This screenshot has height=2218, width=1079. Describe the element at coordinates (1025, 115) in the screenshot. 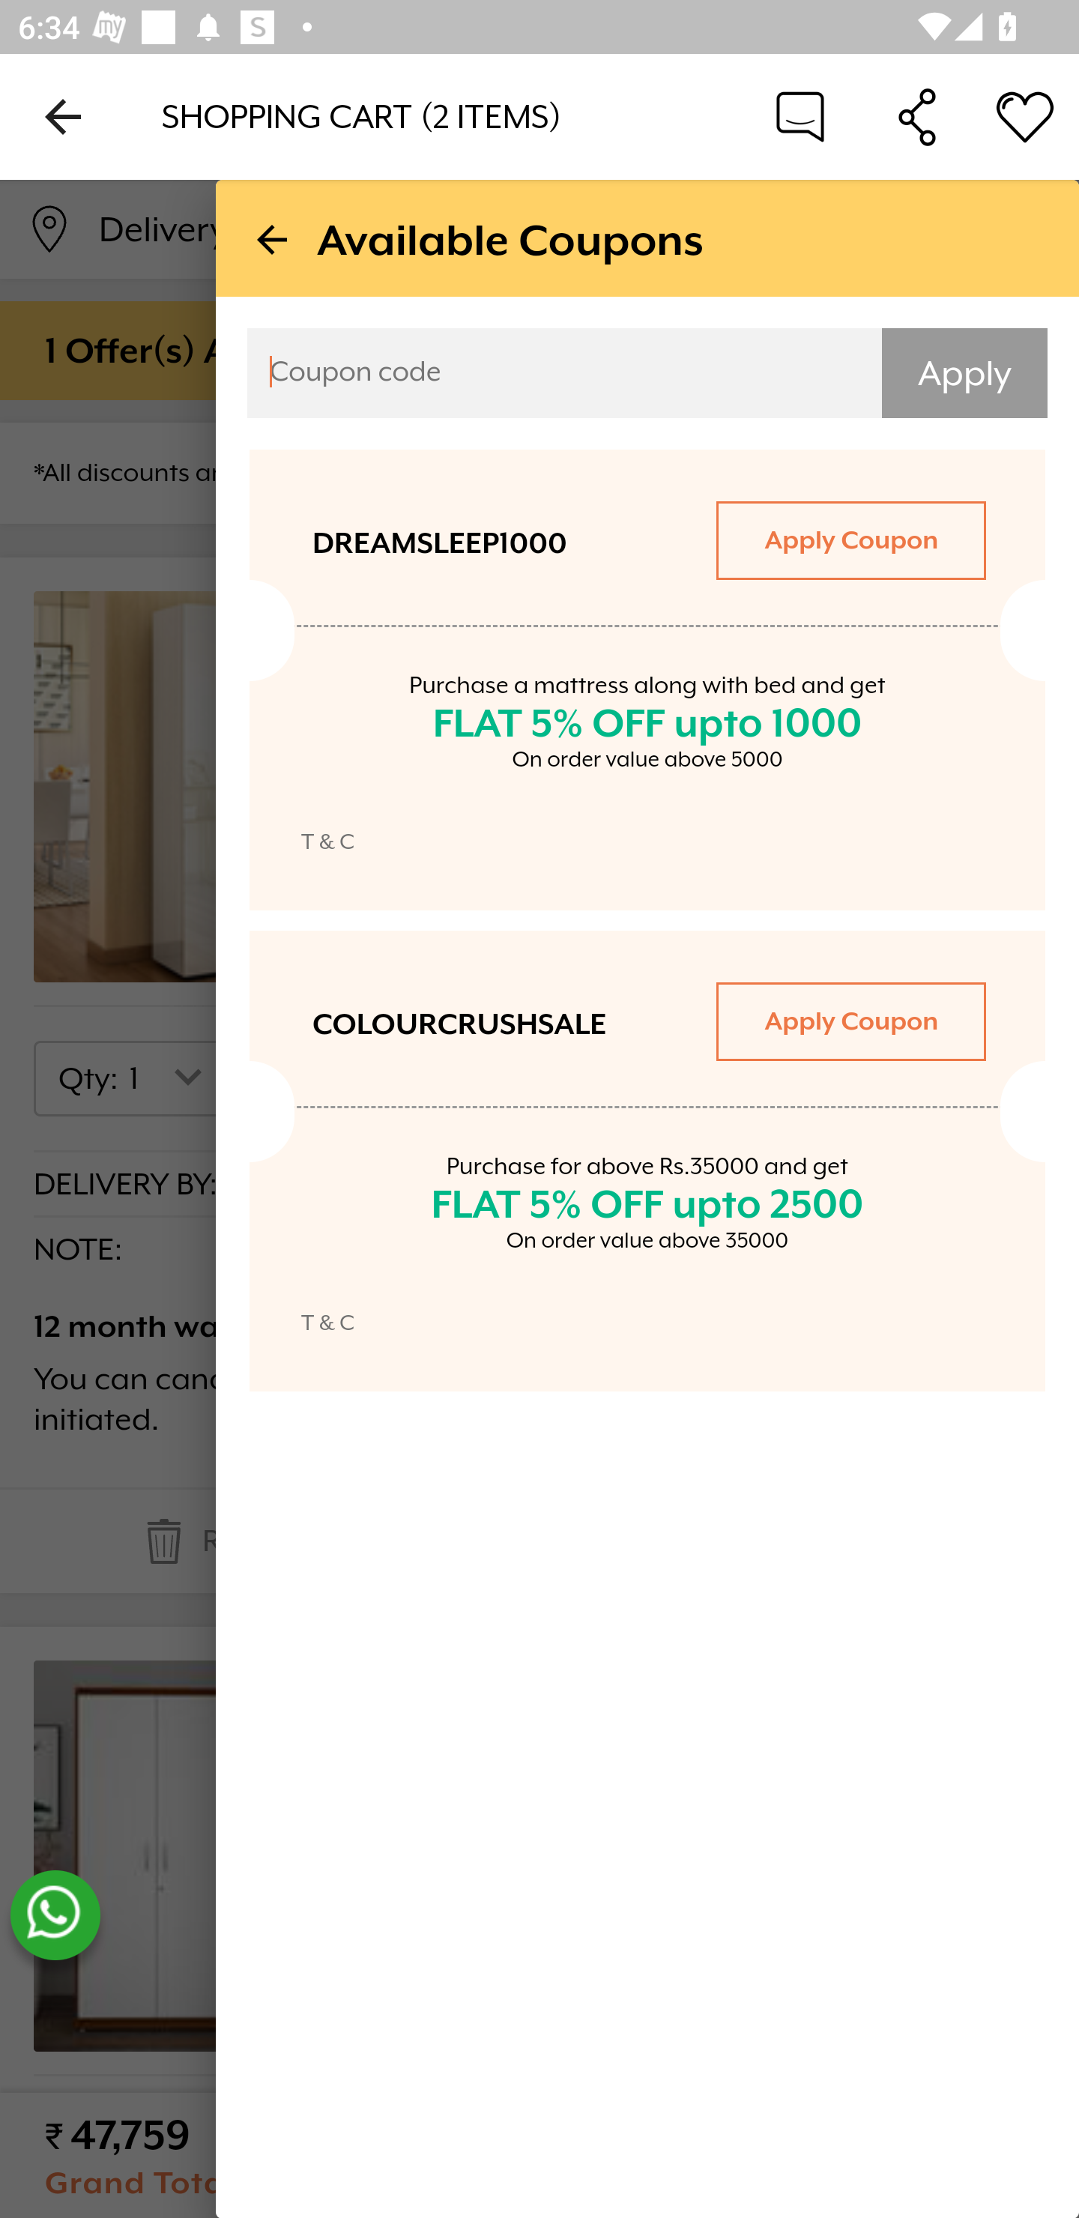

I see `Wishlist` at that location.